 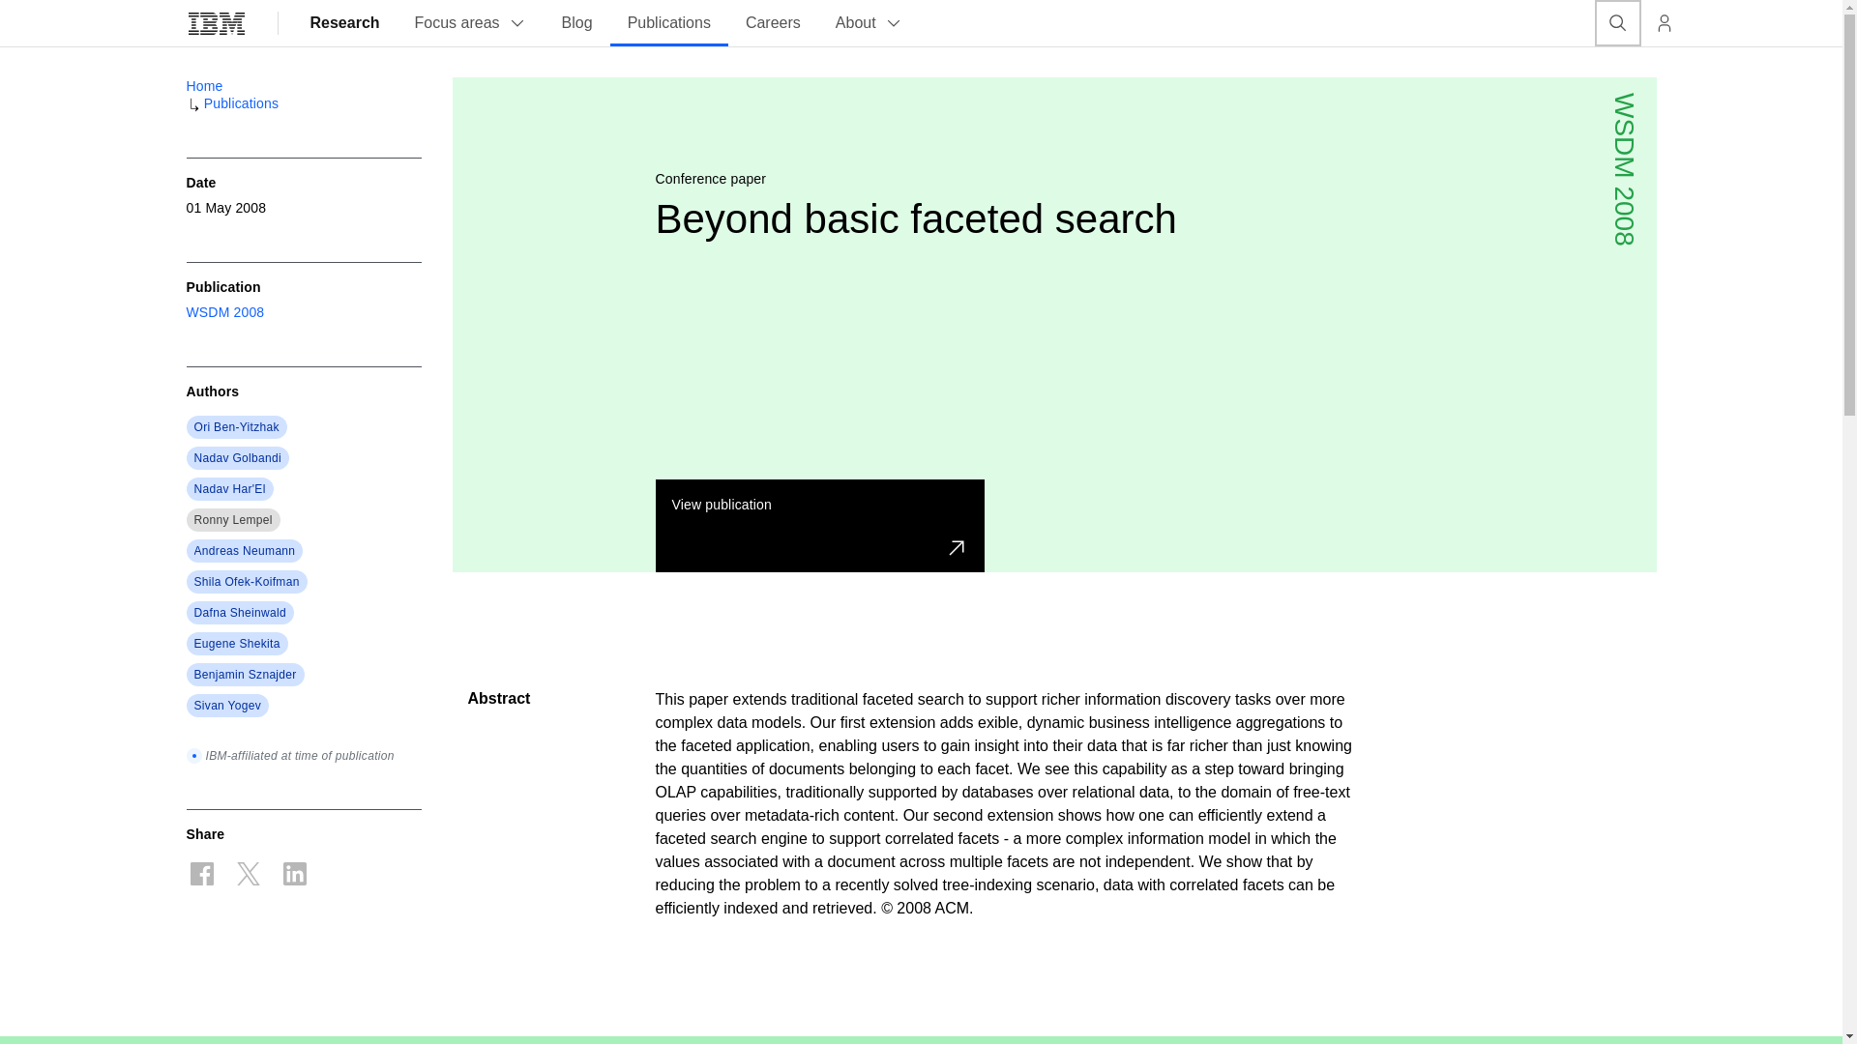 I want to click on Ori Ben-Yitzhak, so click(x=236, y=427).